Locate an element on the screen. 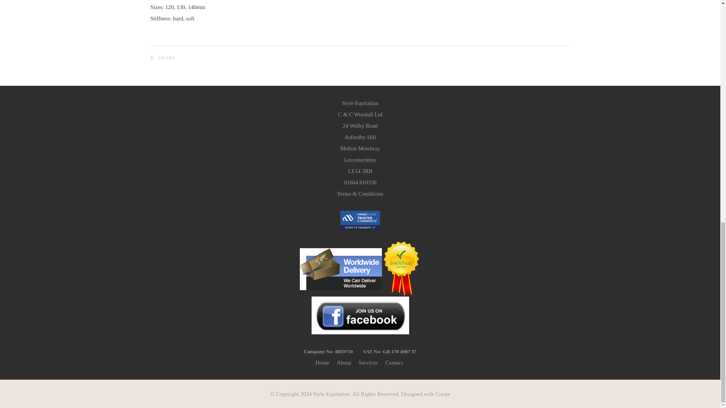 Image resolution: width=726 pixels, height=408 pixels. Face book logo is located at coordinates (360, 315).